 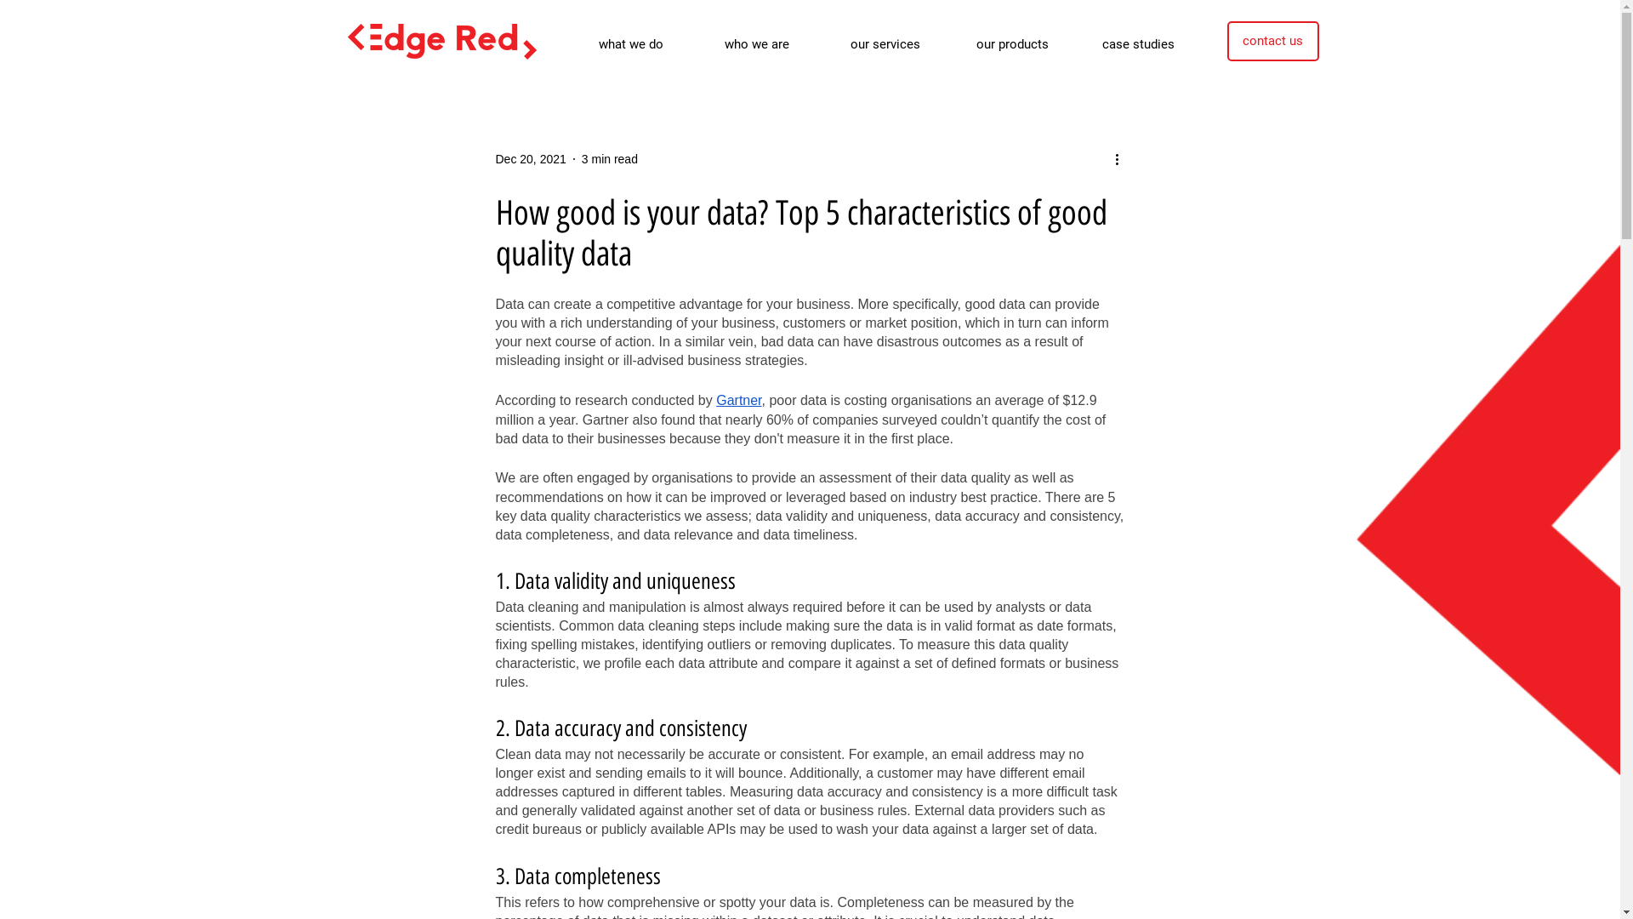 What do you see at coordinates (1272, 41) in the screenshot?
I see `contact us` at bounding box center [1272, 41].